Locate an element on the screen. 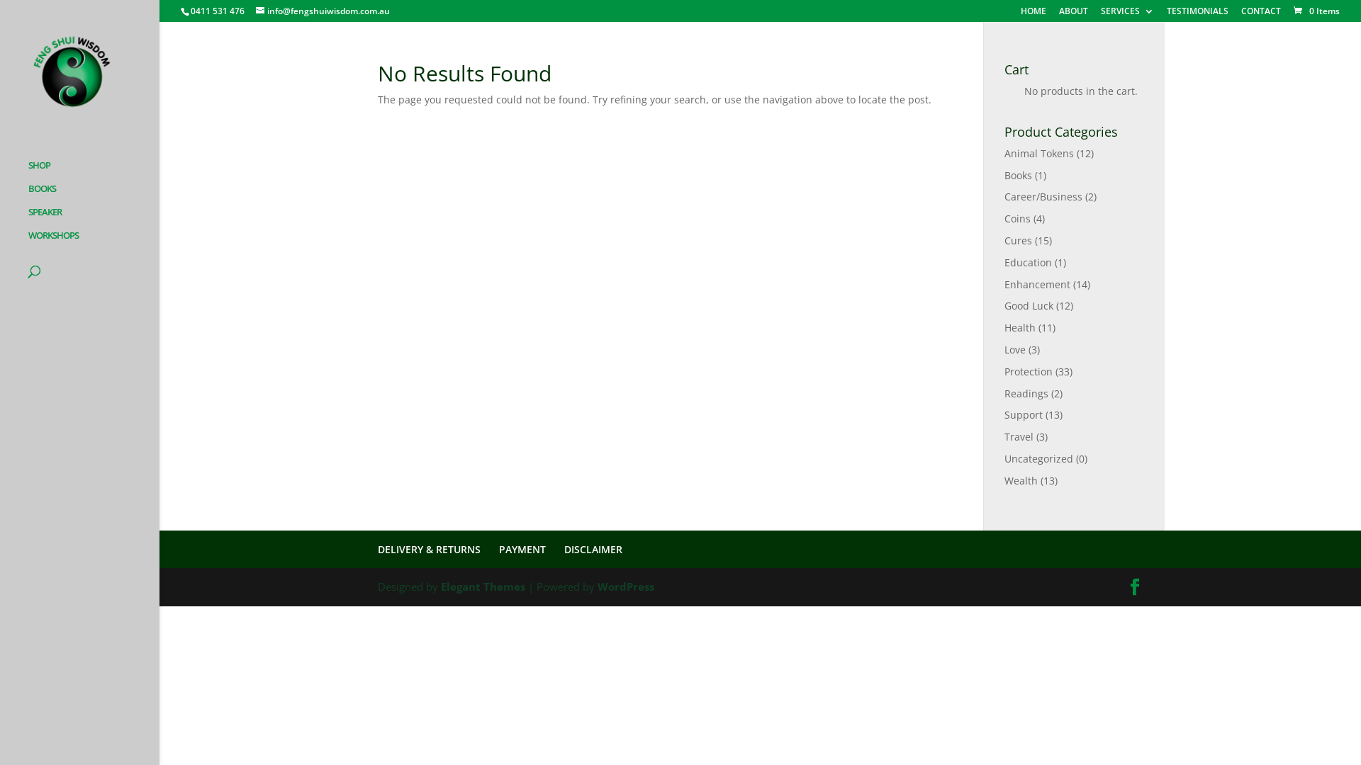 This screenshot has width=1361, height=765. Enhancement is located at coordinates (1038, 285).